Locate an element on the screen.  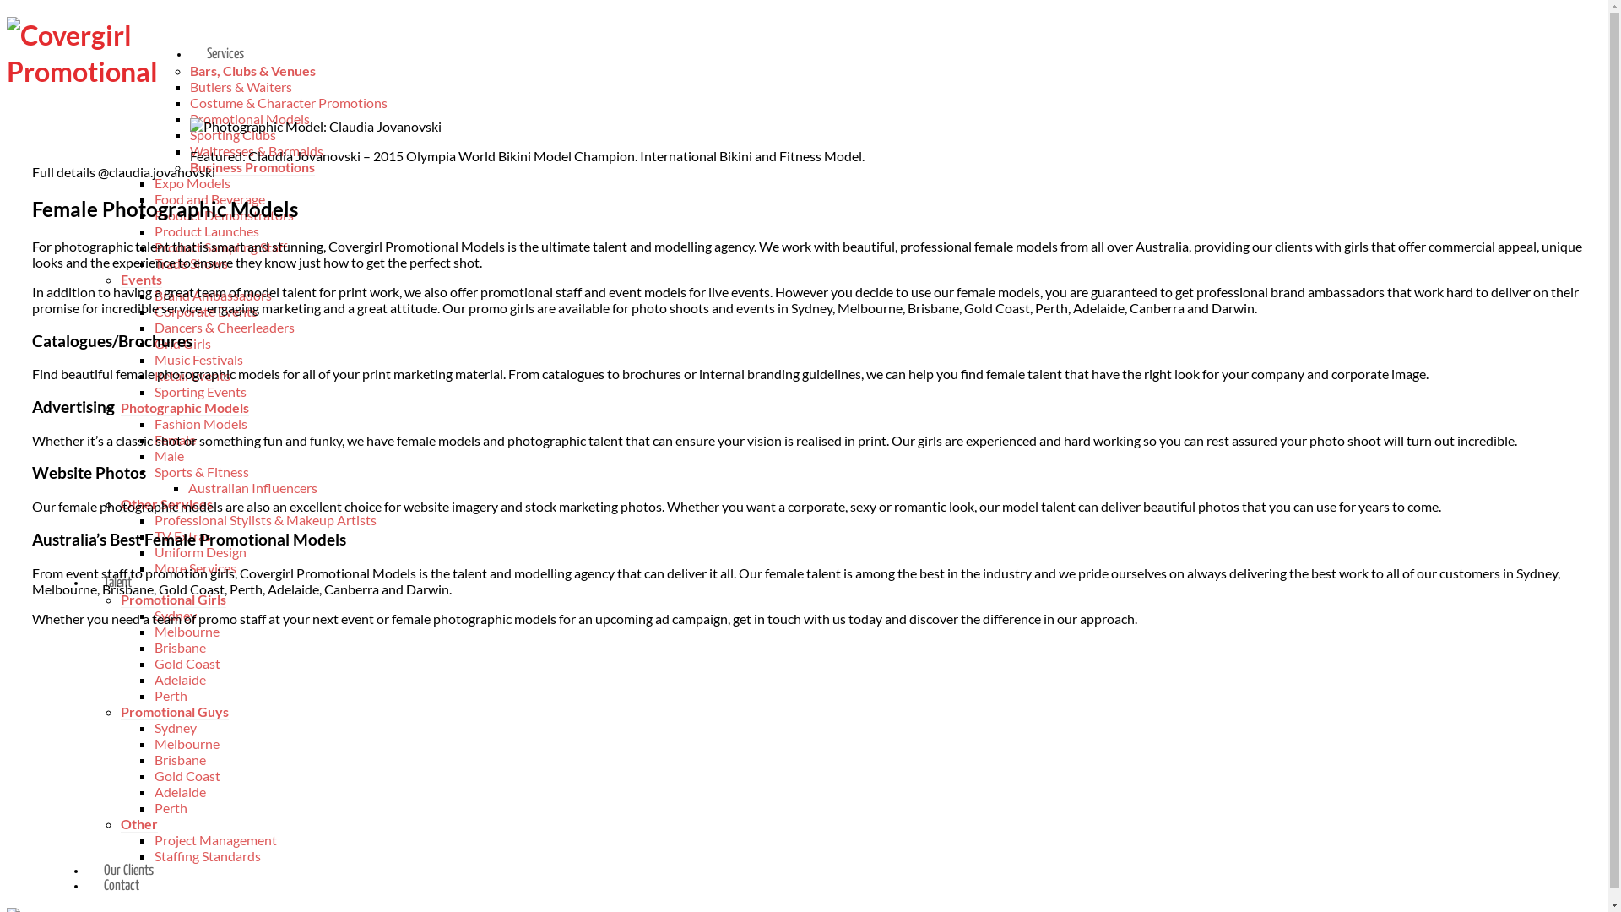
Project Management is located at coordinates (216, 839).